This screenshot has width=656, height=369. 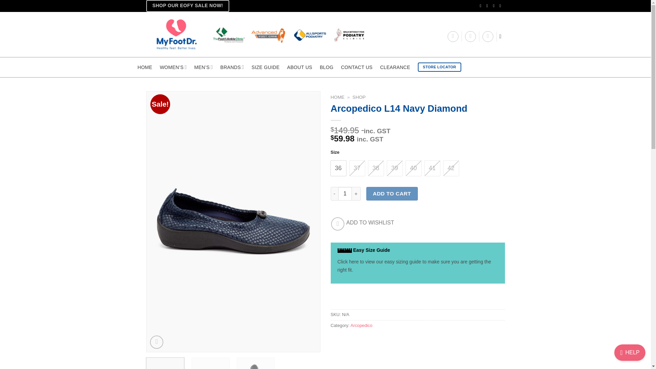 I want to click on -, so click(x=334, y=193).